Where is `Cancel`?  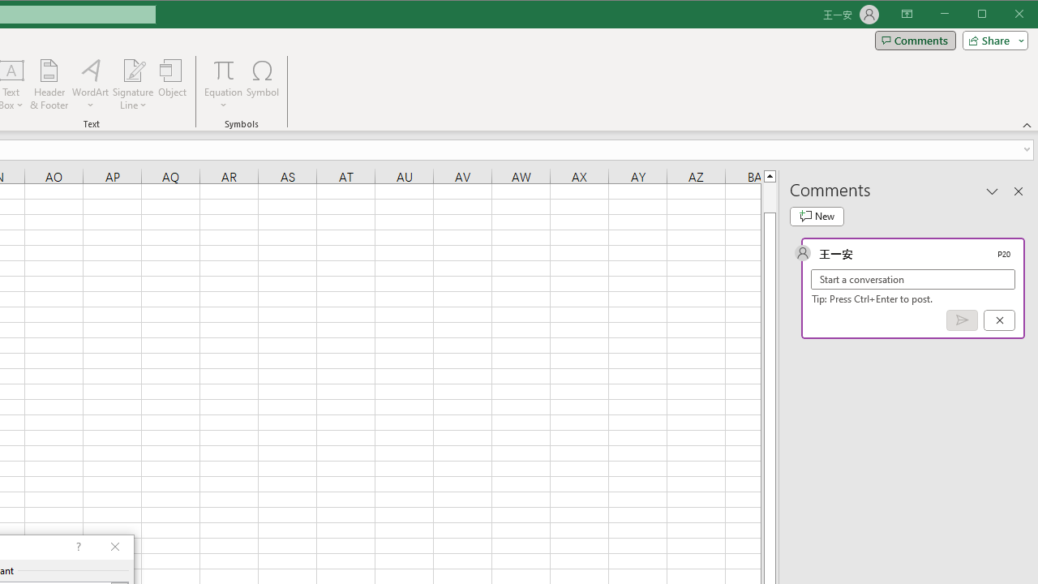 Cancel is located at coordinates (999, 320).